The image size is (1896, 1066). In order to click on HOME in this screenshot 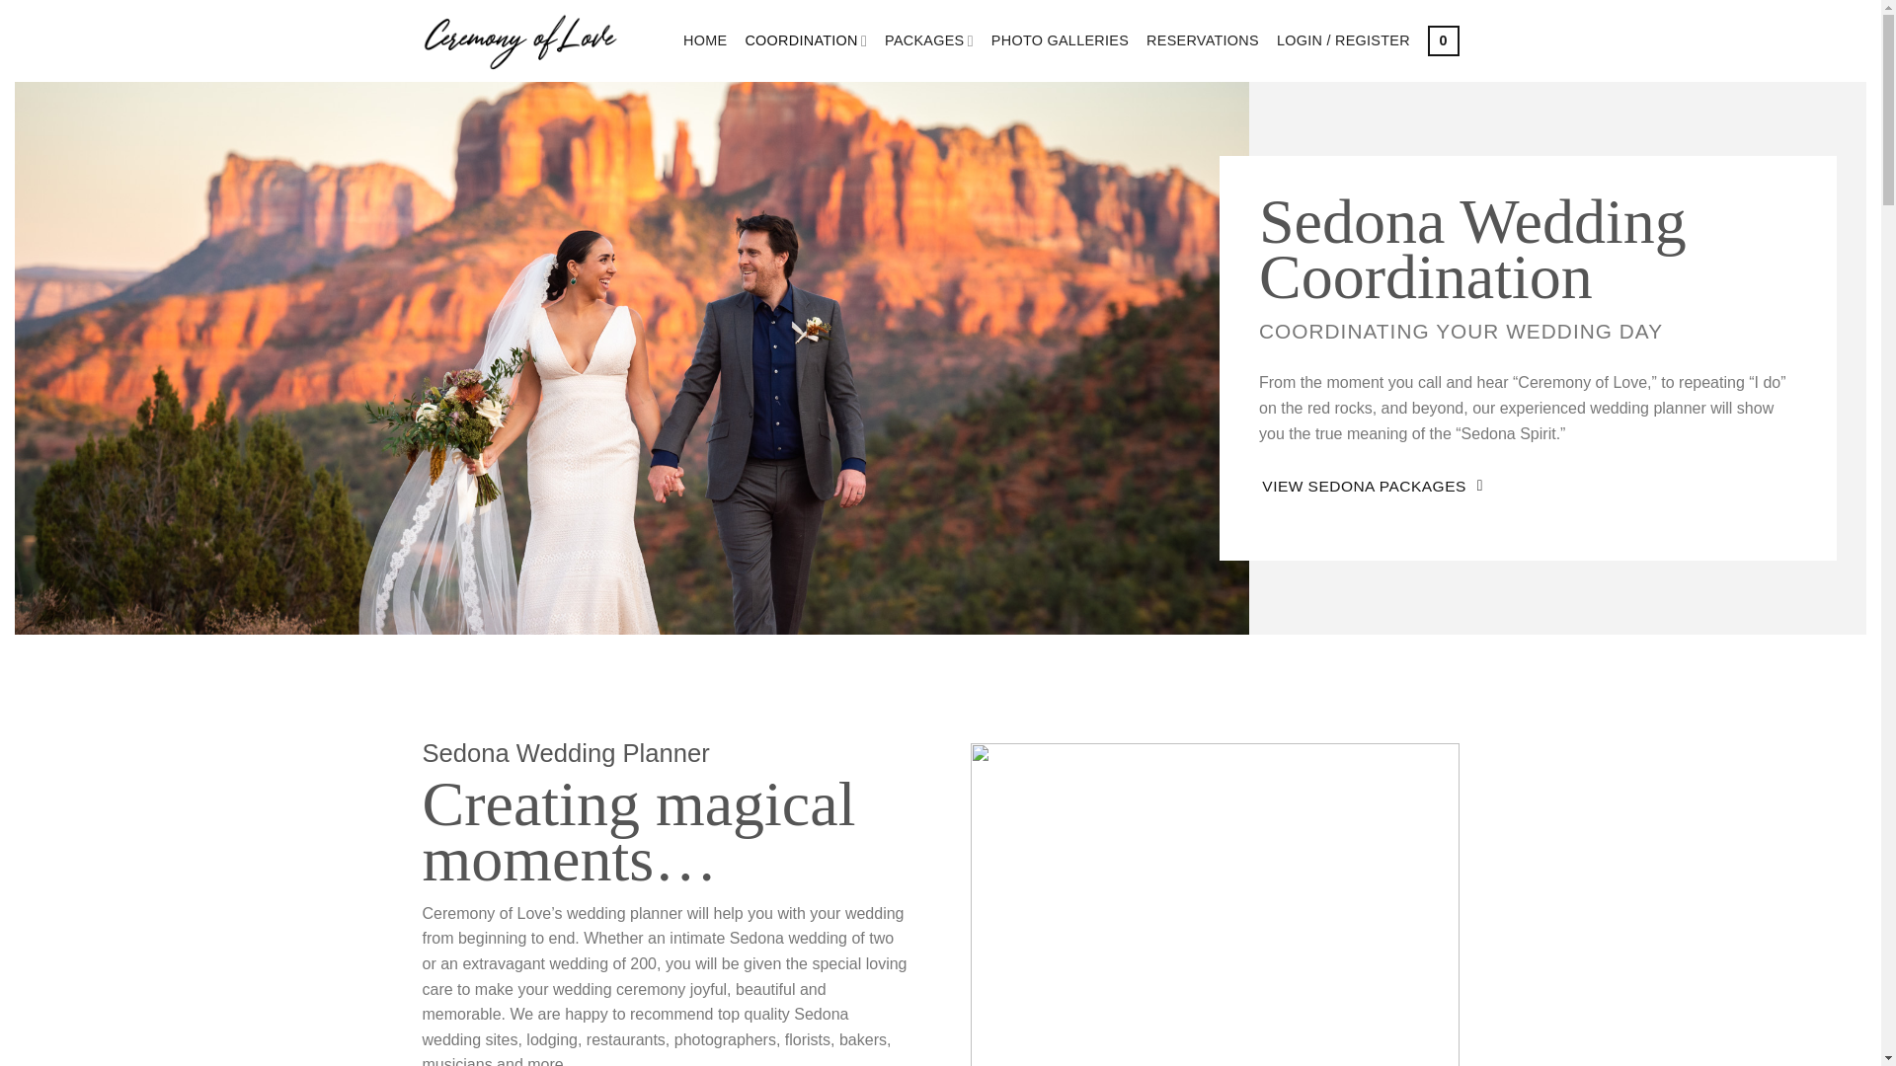, I will do `click(704, 39)`.